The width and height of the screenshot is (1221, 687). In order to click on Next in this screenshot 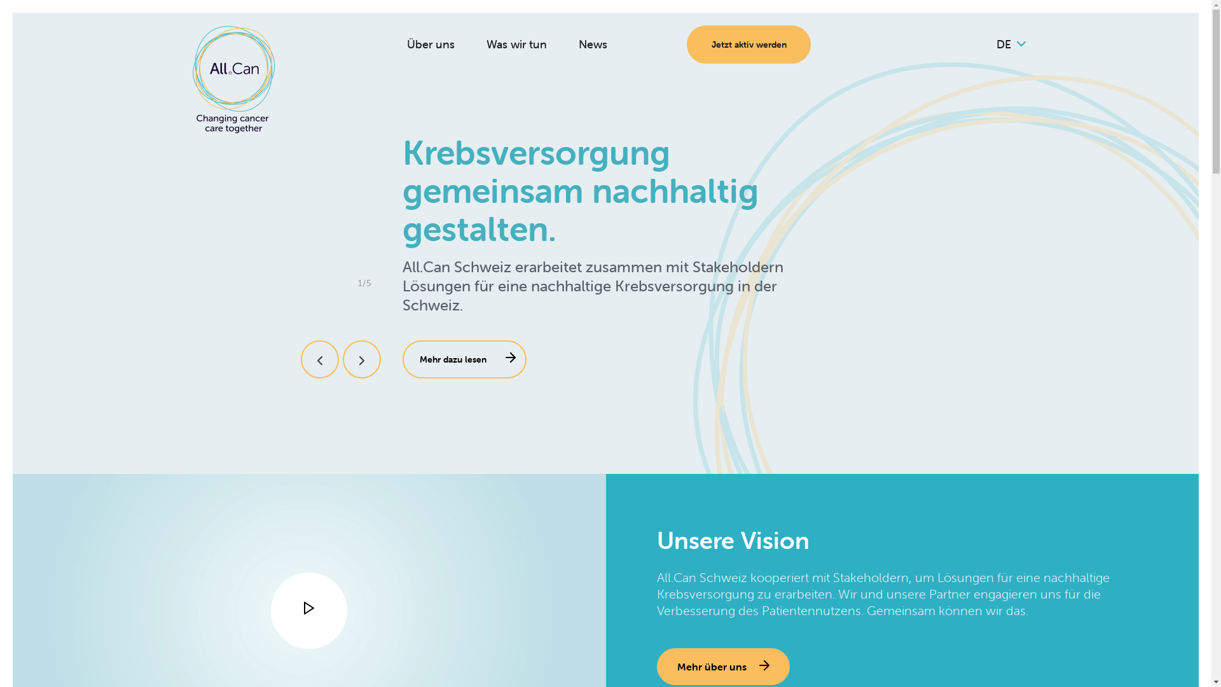, I will do `click(361, 359)`.